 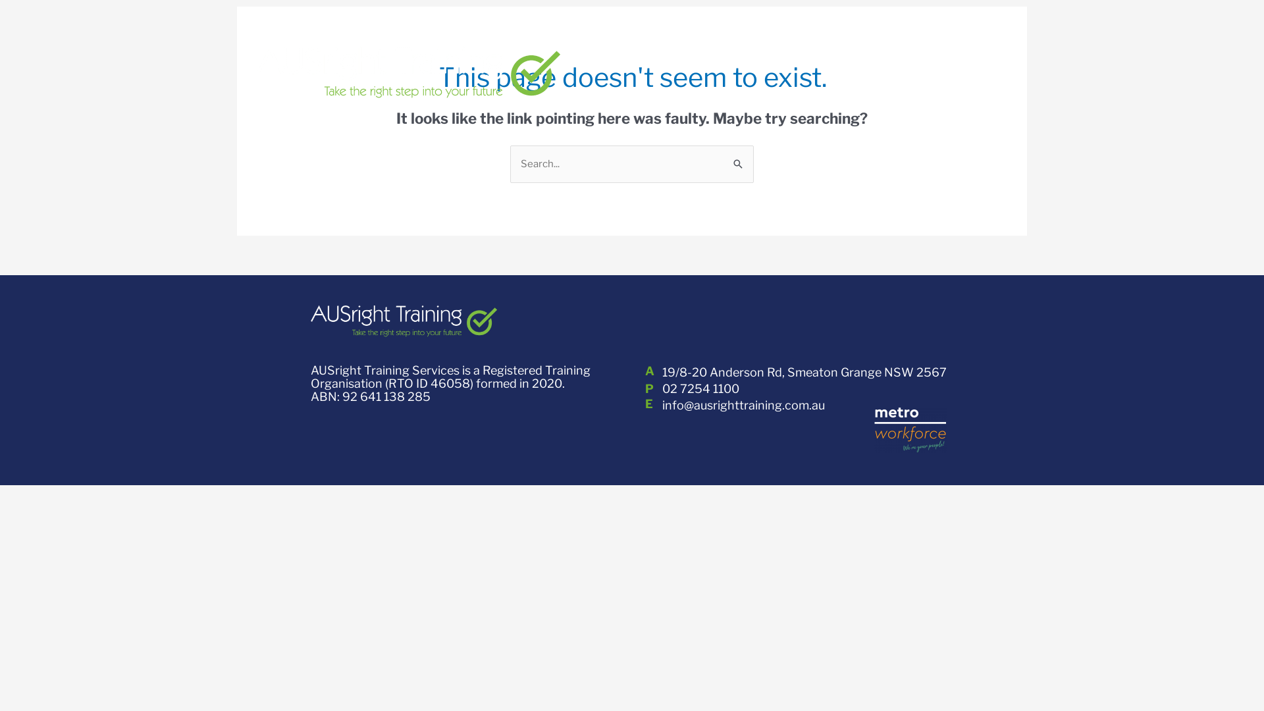 What do you see at coordinates (978, 48) in the screenshot?
I see `Contact Us` at bounding box center [978, 48].